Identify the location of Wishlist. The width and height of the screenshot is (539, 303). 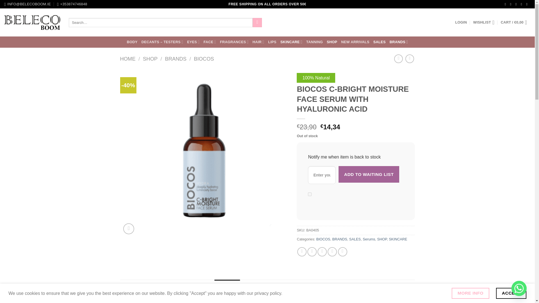
(484, 22).